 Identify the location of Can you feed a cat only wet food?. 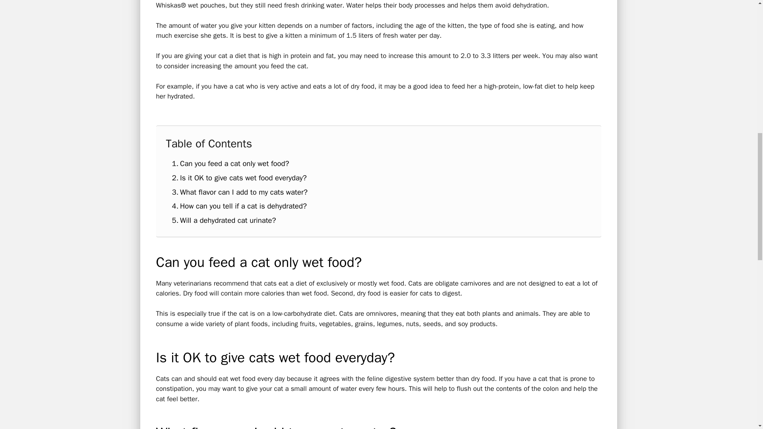
(230, 164).